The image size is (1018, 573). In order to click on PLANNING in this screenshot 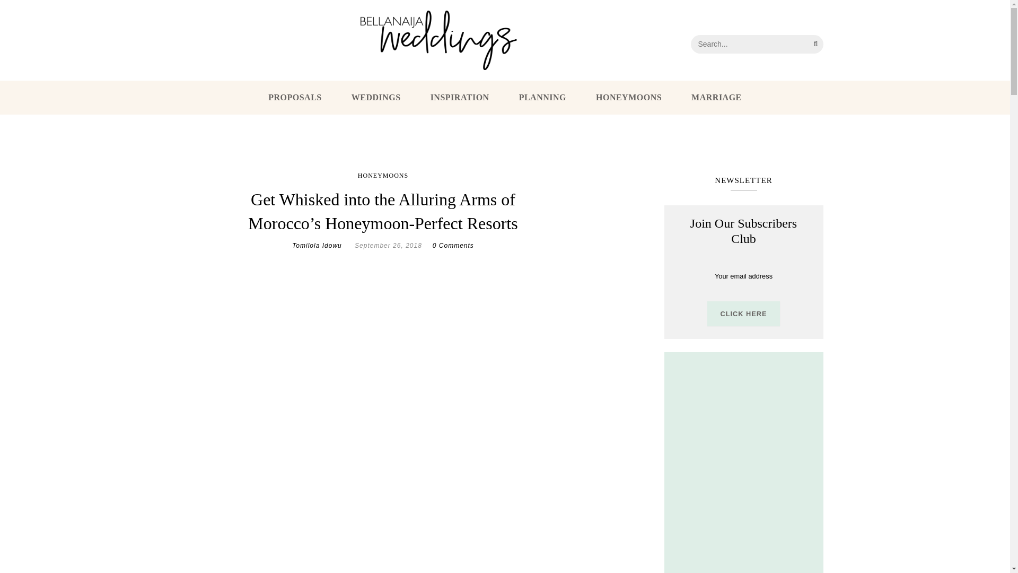, I will do `click(542, 98)`.